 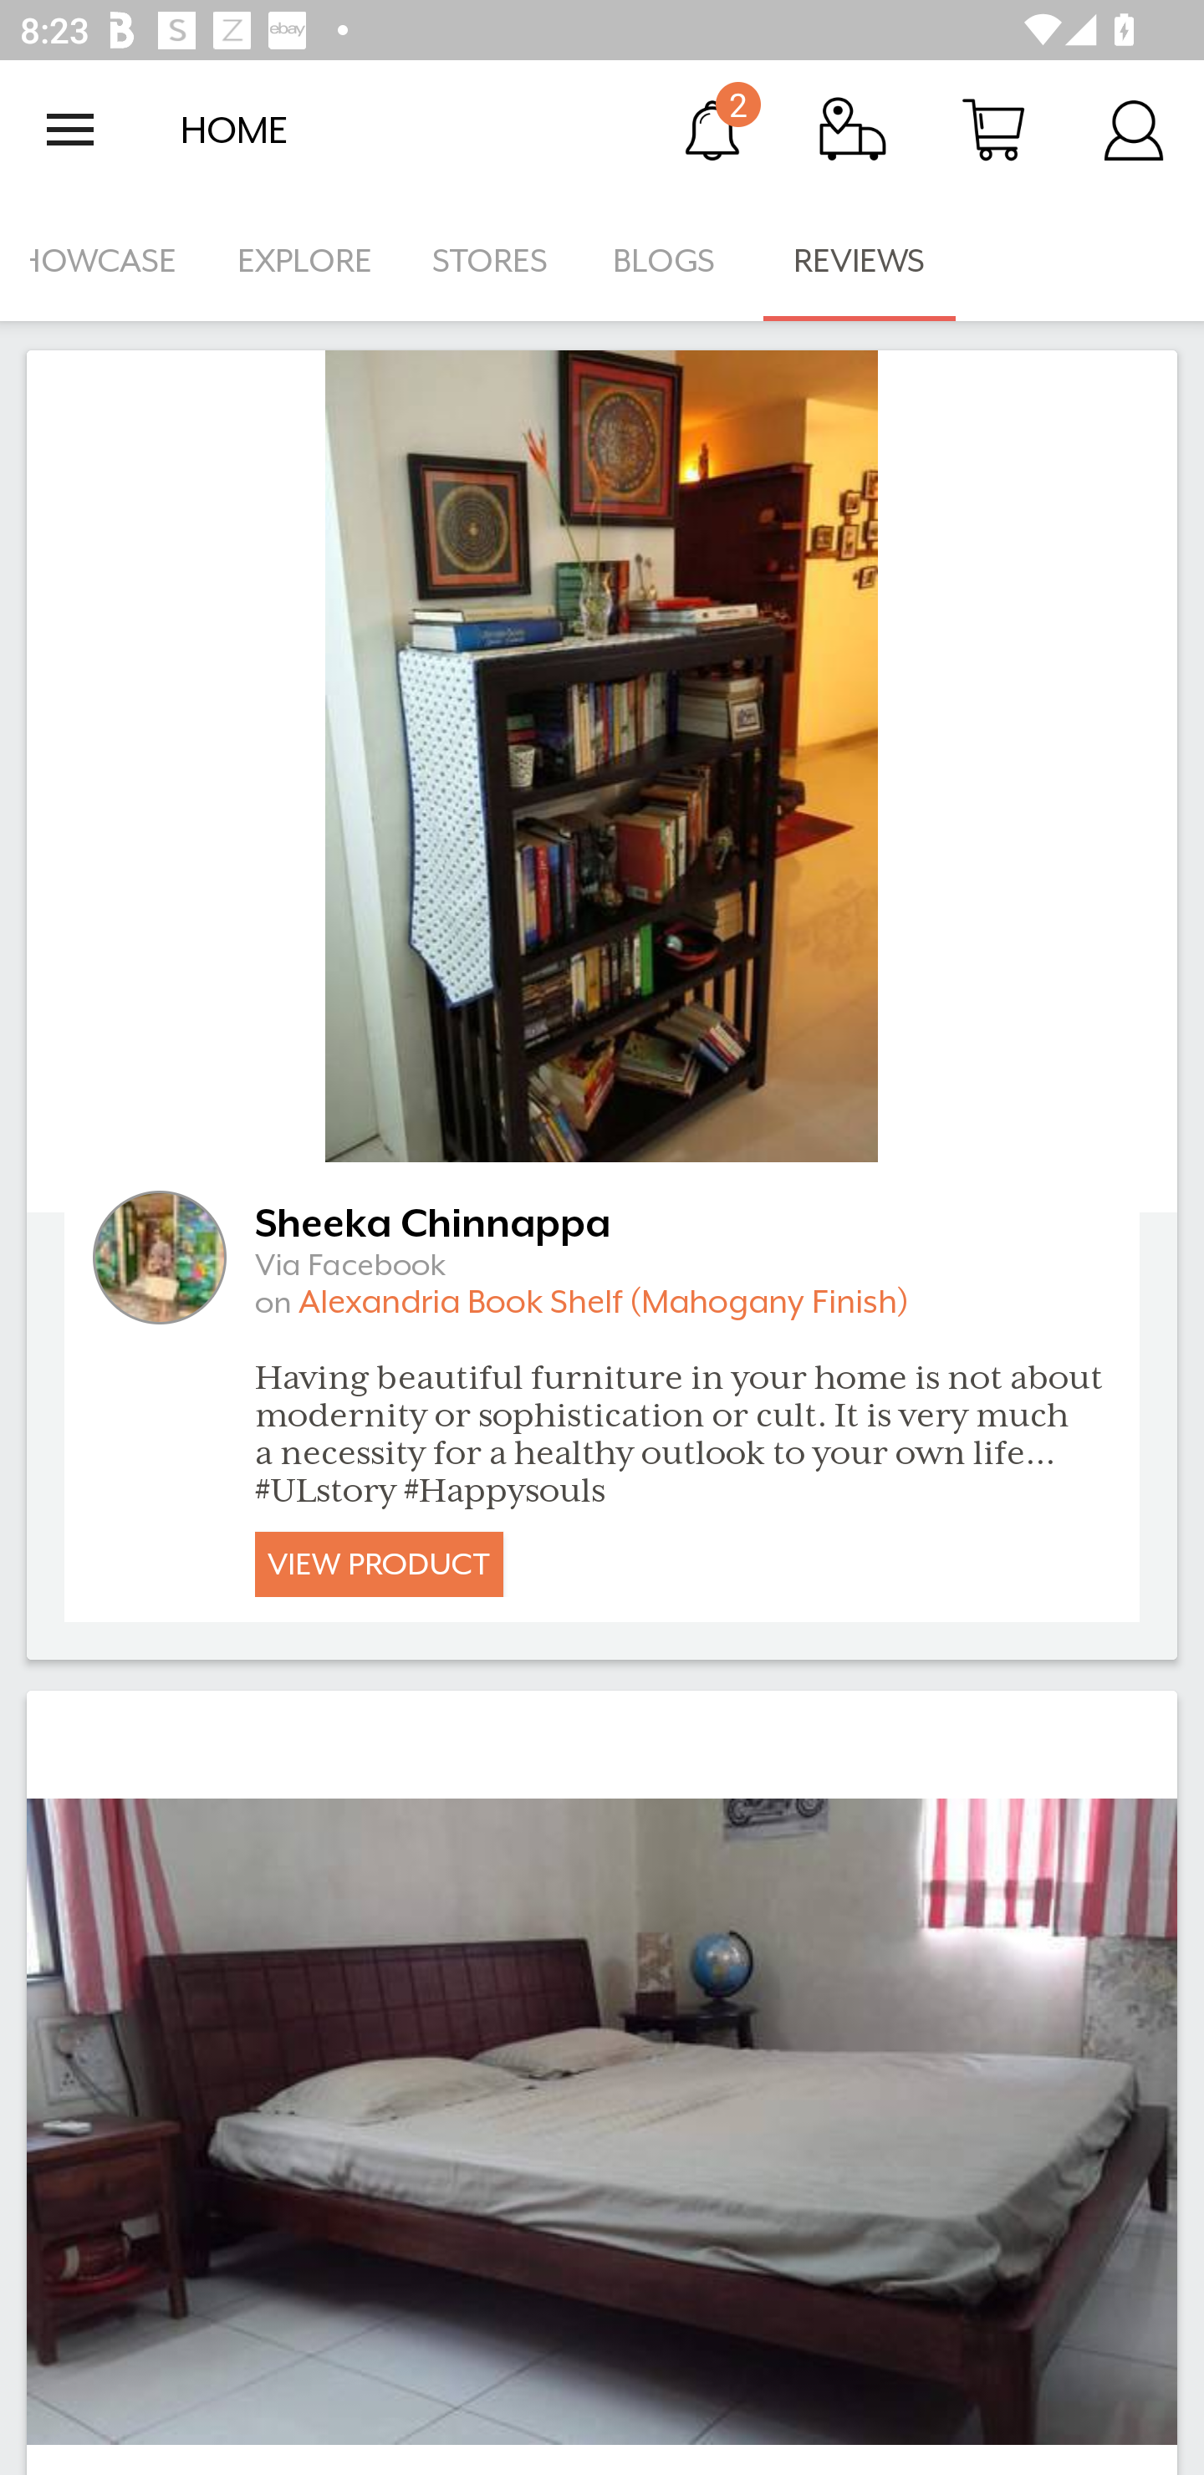 I want to click on SHOWCASE, so click(x=104, y=261).